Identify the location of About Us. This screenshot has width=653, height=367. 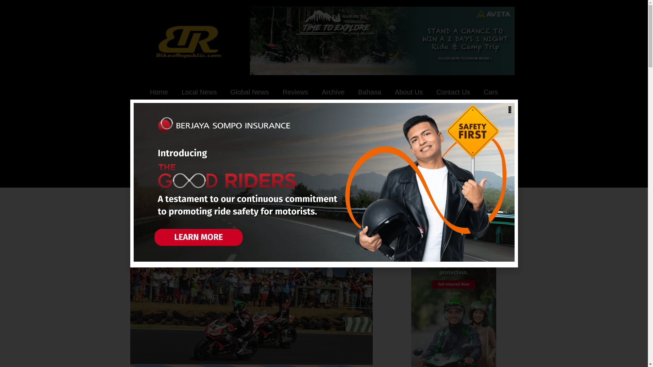
(409, 92).